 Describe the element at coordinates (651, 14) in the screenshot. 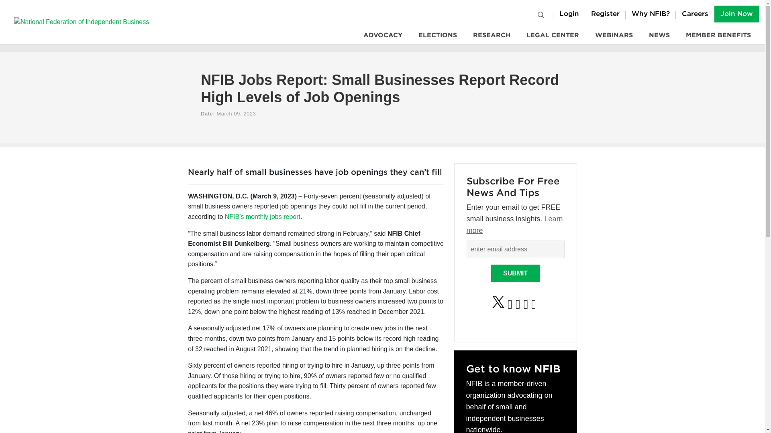

I see `Why NFIB?` at that location.